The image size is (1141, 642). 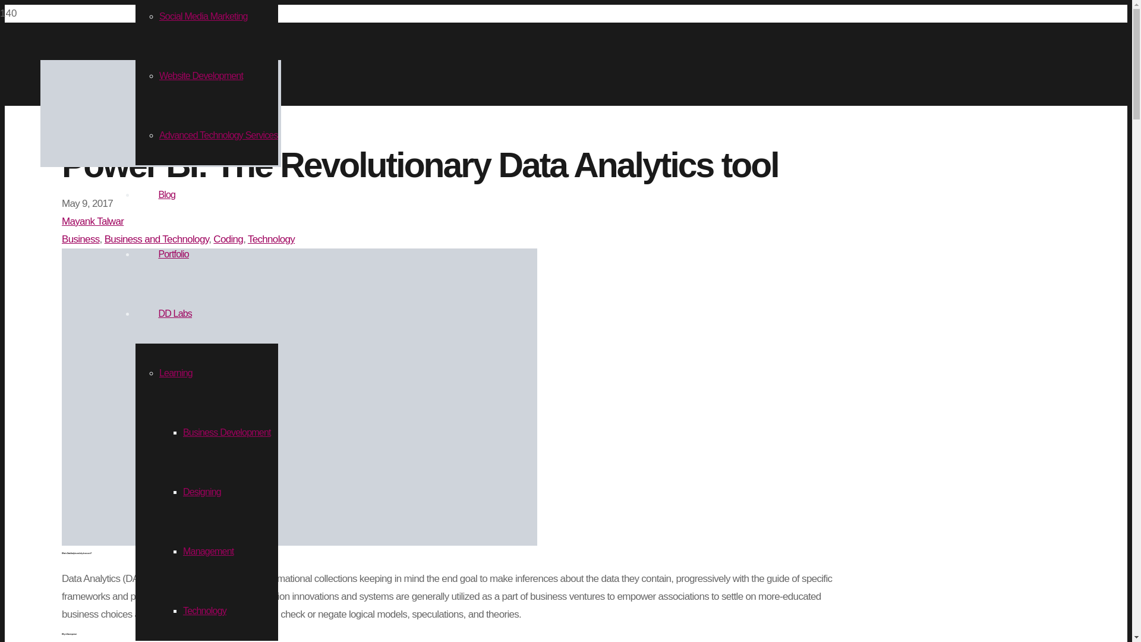 What do you see at coordinates (201, 75) in the screenshot?
I see `Website Development` at bounding box center [201, 75].